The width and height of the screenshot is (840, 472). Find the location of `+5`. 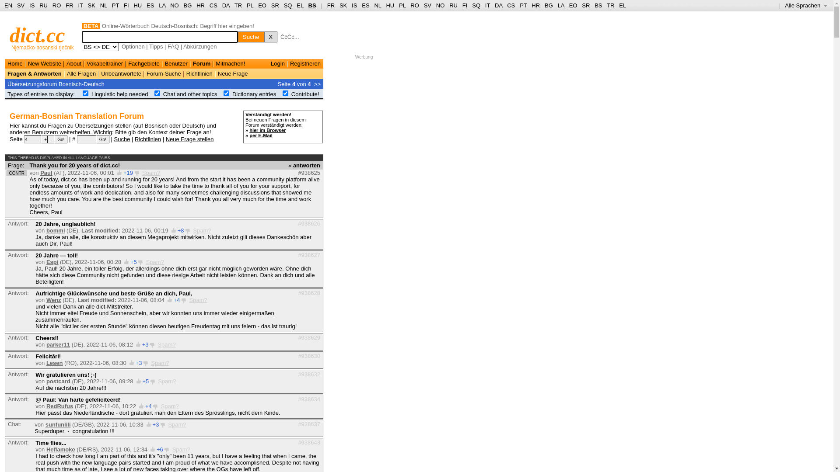

+5 is located at coordinates (145, 381).